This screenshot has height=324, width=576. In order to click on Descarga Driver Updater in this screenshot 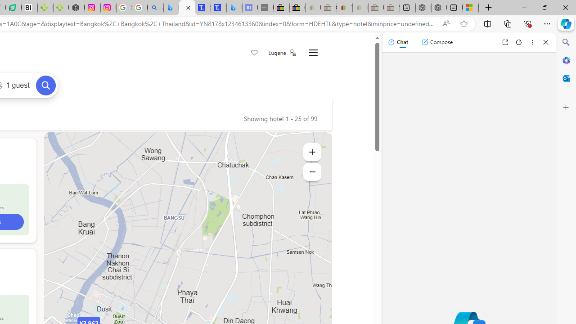, I will do `click(61, 8)`.